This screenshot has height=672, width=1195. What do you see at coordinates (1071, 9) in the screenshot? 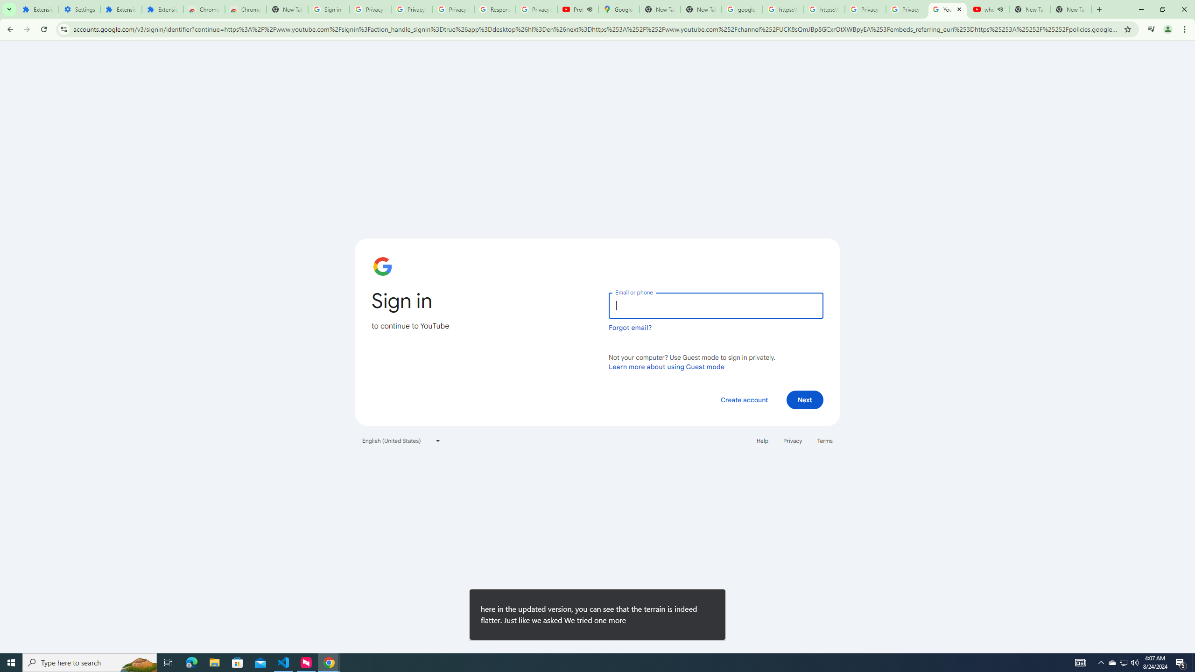
I see `New Tab` at bounding box center [1071, 9].